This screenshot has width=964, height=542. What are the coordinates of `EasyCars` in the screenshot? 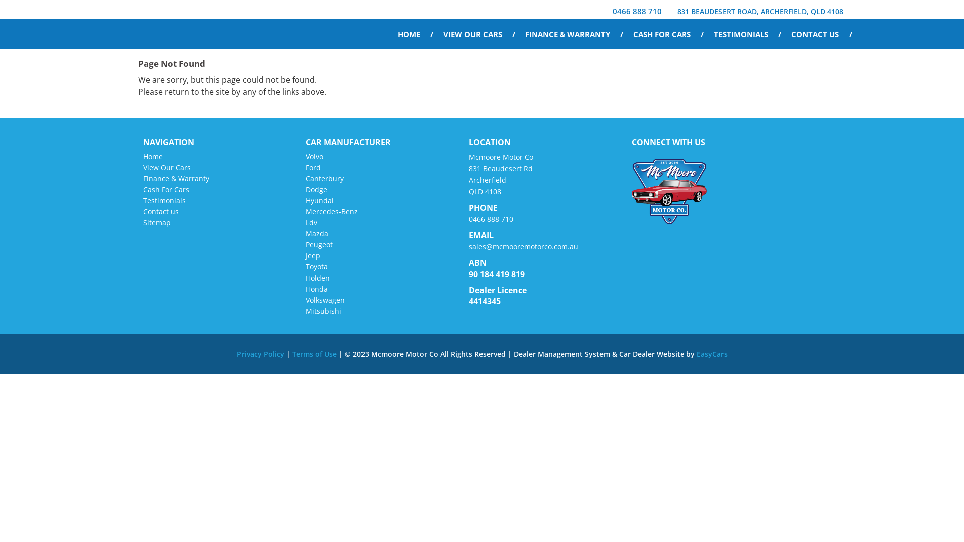 It's located at (712, 354).